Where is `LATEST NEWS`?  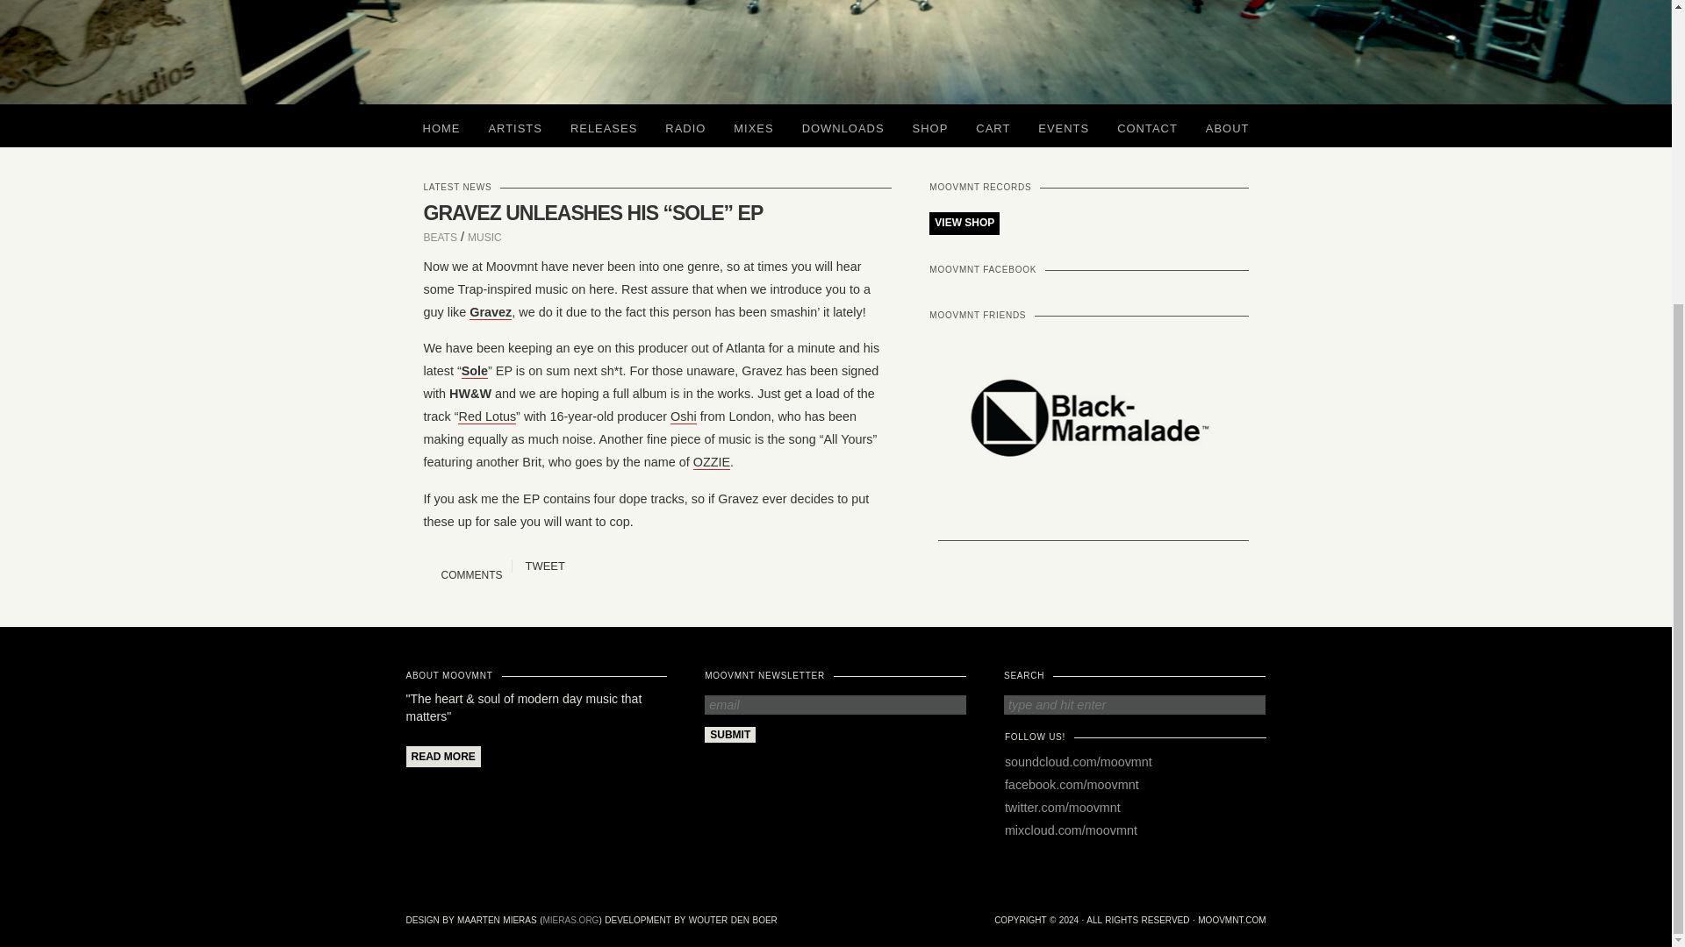 LATEST NEWS is located at coordinates (456, 188).